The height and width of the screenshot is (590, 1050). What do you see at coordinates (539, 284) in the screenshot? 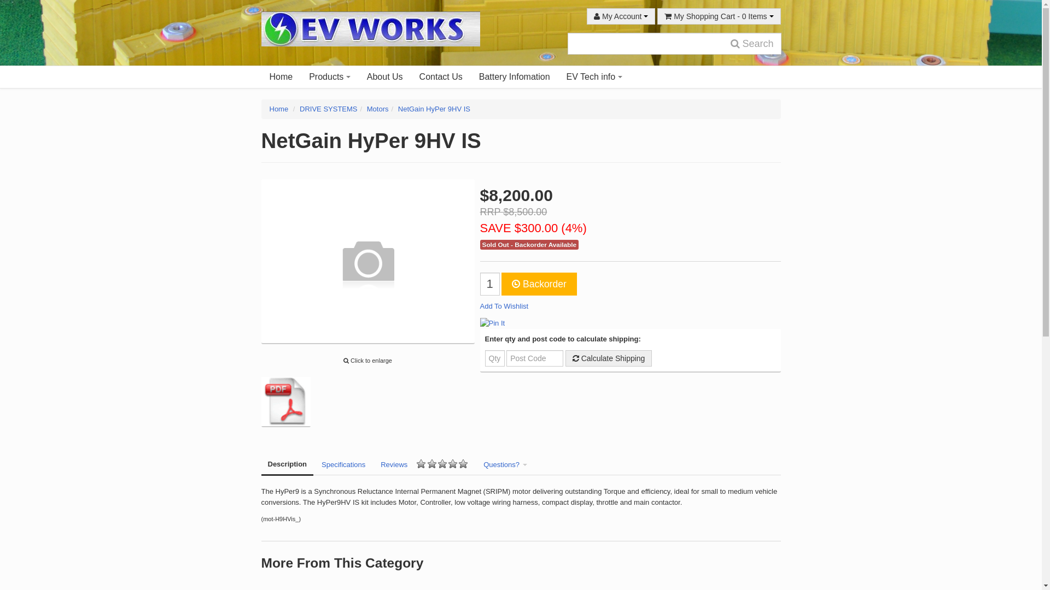
I see `Backorder` at bounding box center [539, 284].